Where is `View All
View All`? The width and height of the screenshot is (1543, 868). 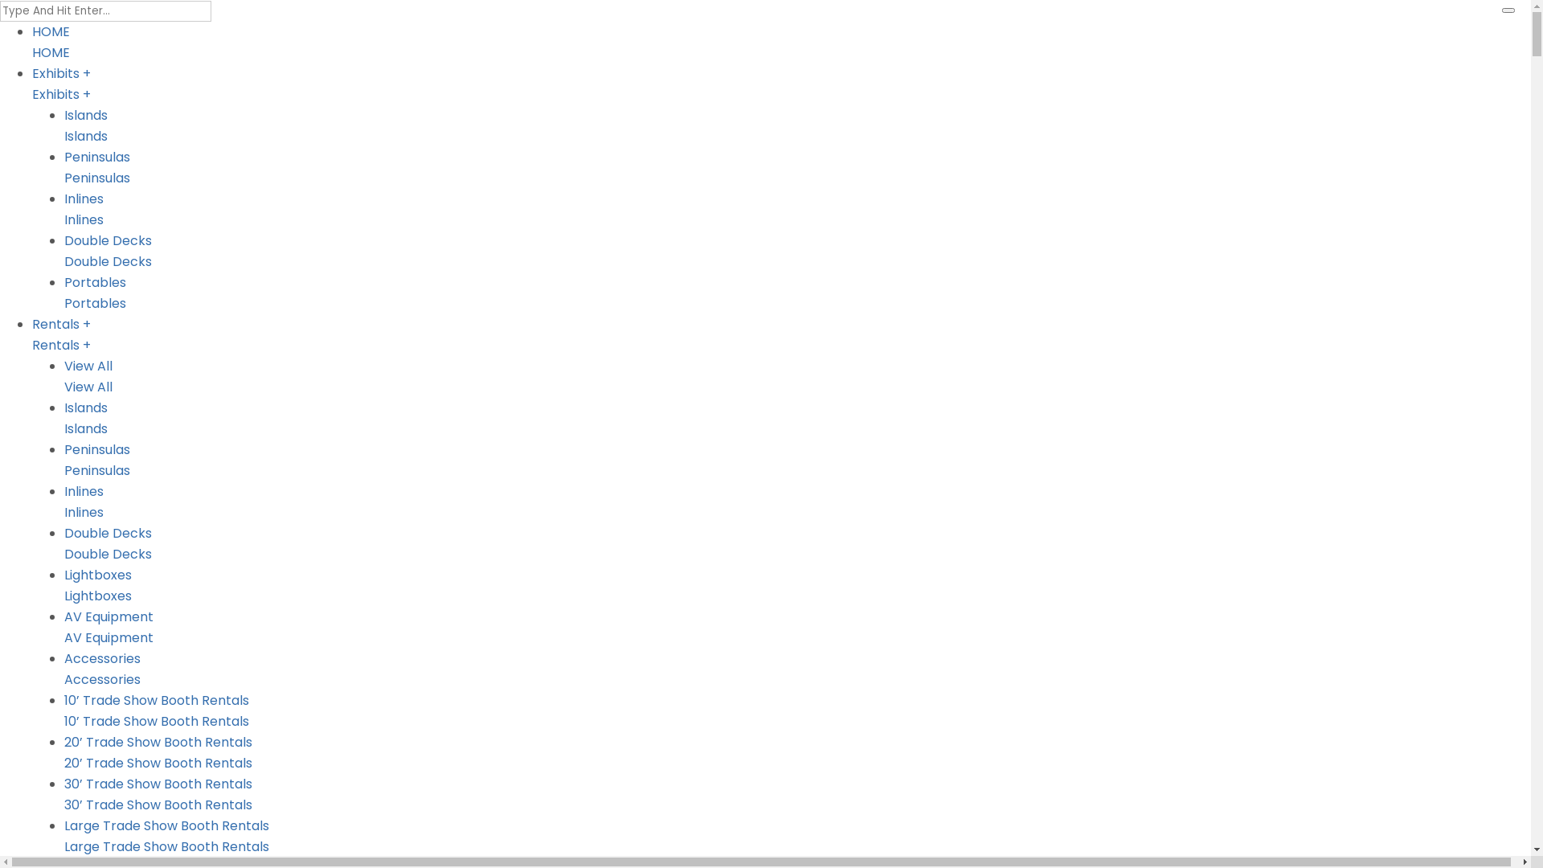
View All
View All is located at coordinates (797, 377).